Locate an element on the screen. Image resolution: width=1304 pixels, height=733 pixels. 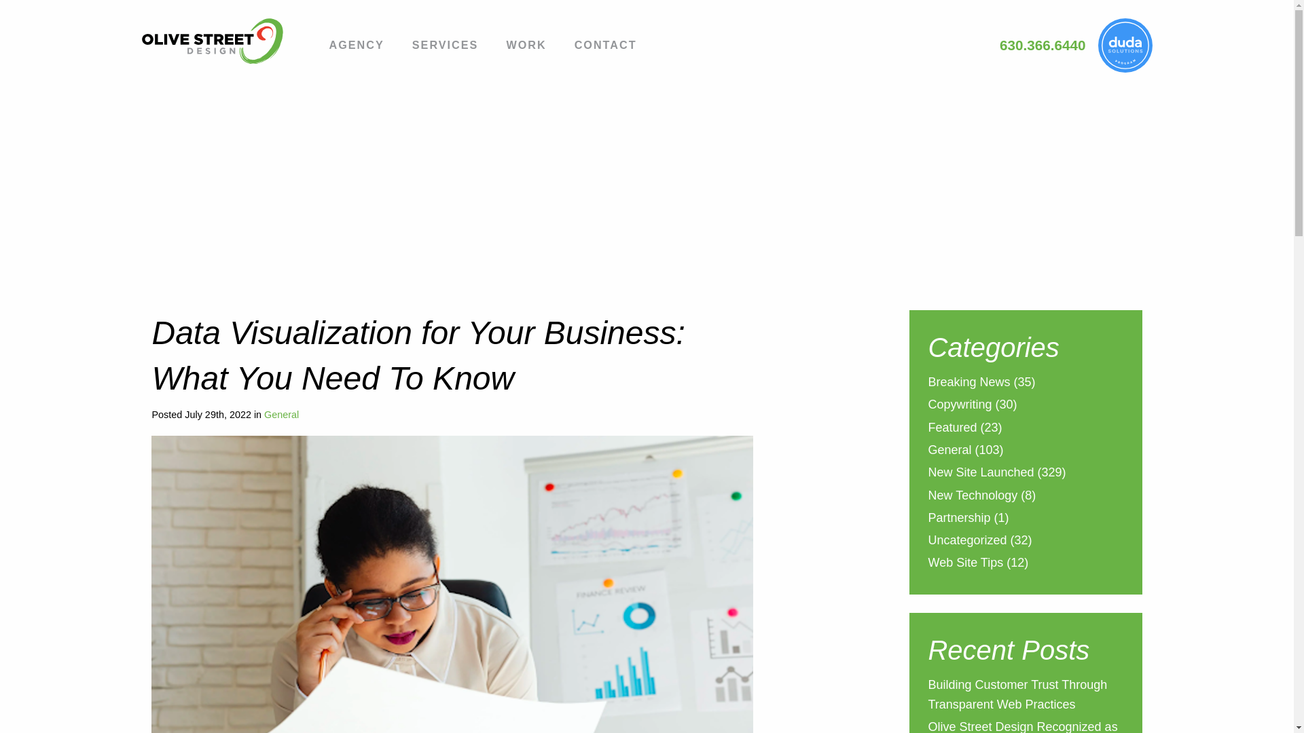
New Technology is located at coordinates (972, 497).